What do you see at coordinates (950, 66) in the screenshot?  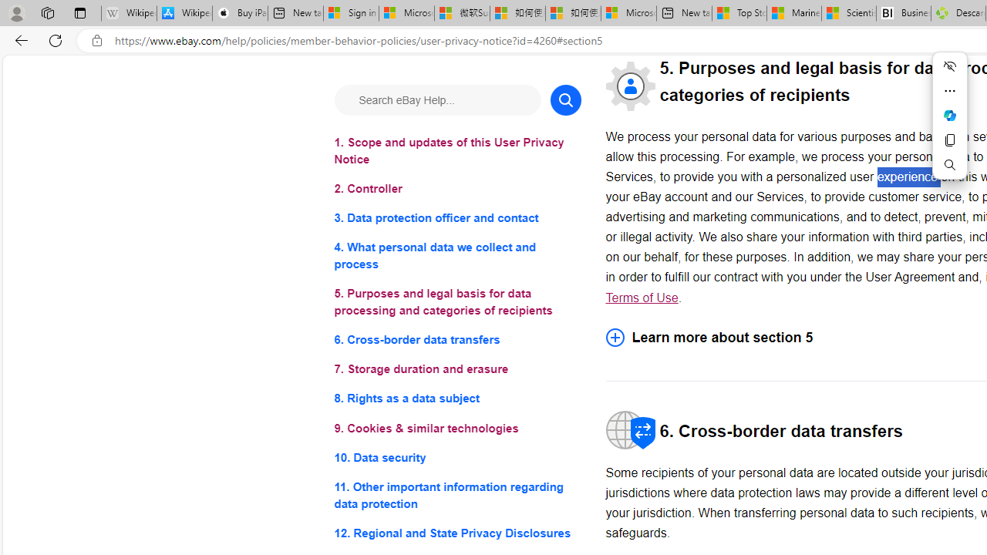 I see `Hide menu` at bounding box center [950, 66].